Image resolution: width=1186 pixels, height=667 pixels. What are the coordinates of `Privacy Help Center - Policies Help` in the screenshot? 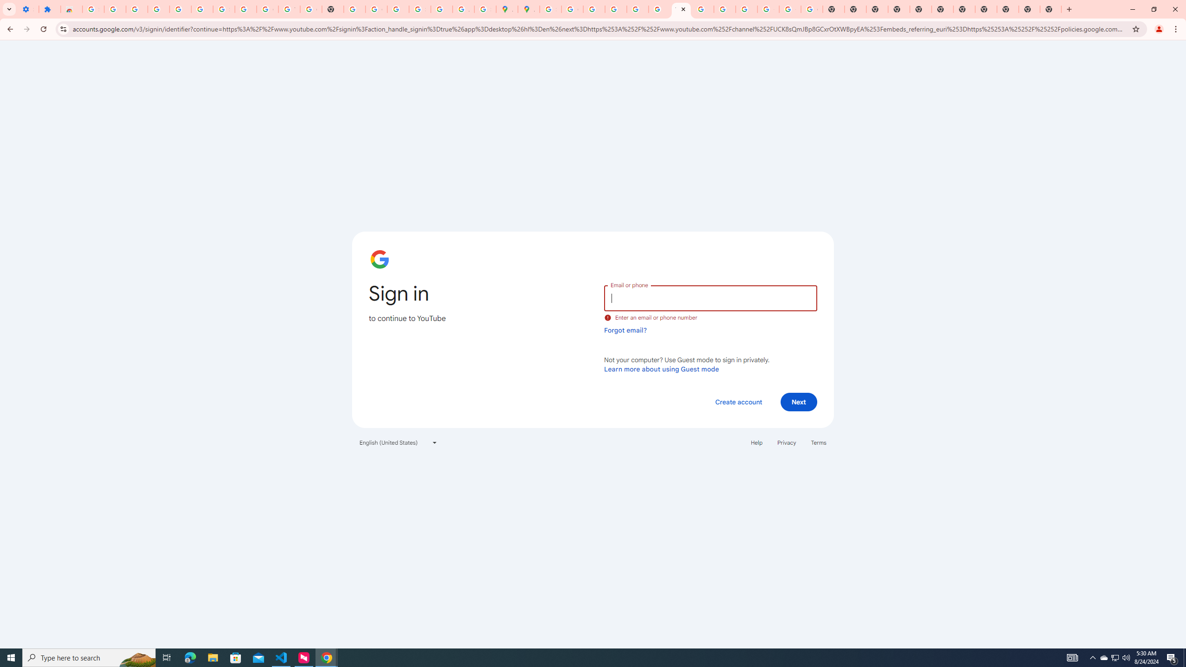 It's located at (594, 9).